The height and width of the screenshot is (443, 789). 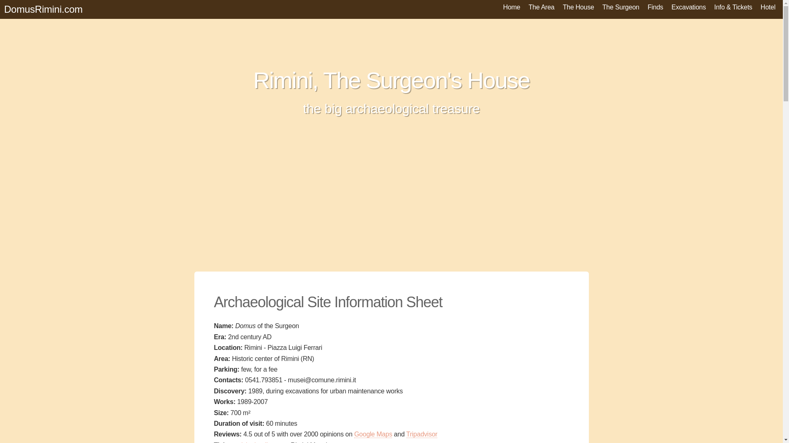 I want to click on The House, so click(x=578, y=7).